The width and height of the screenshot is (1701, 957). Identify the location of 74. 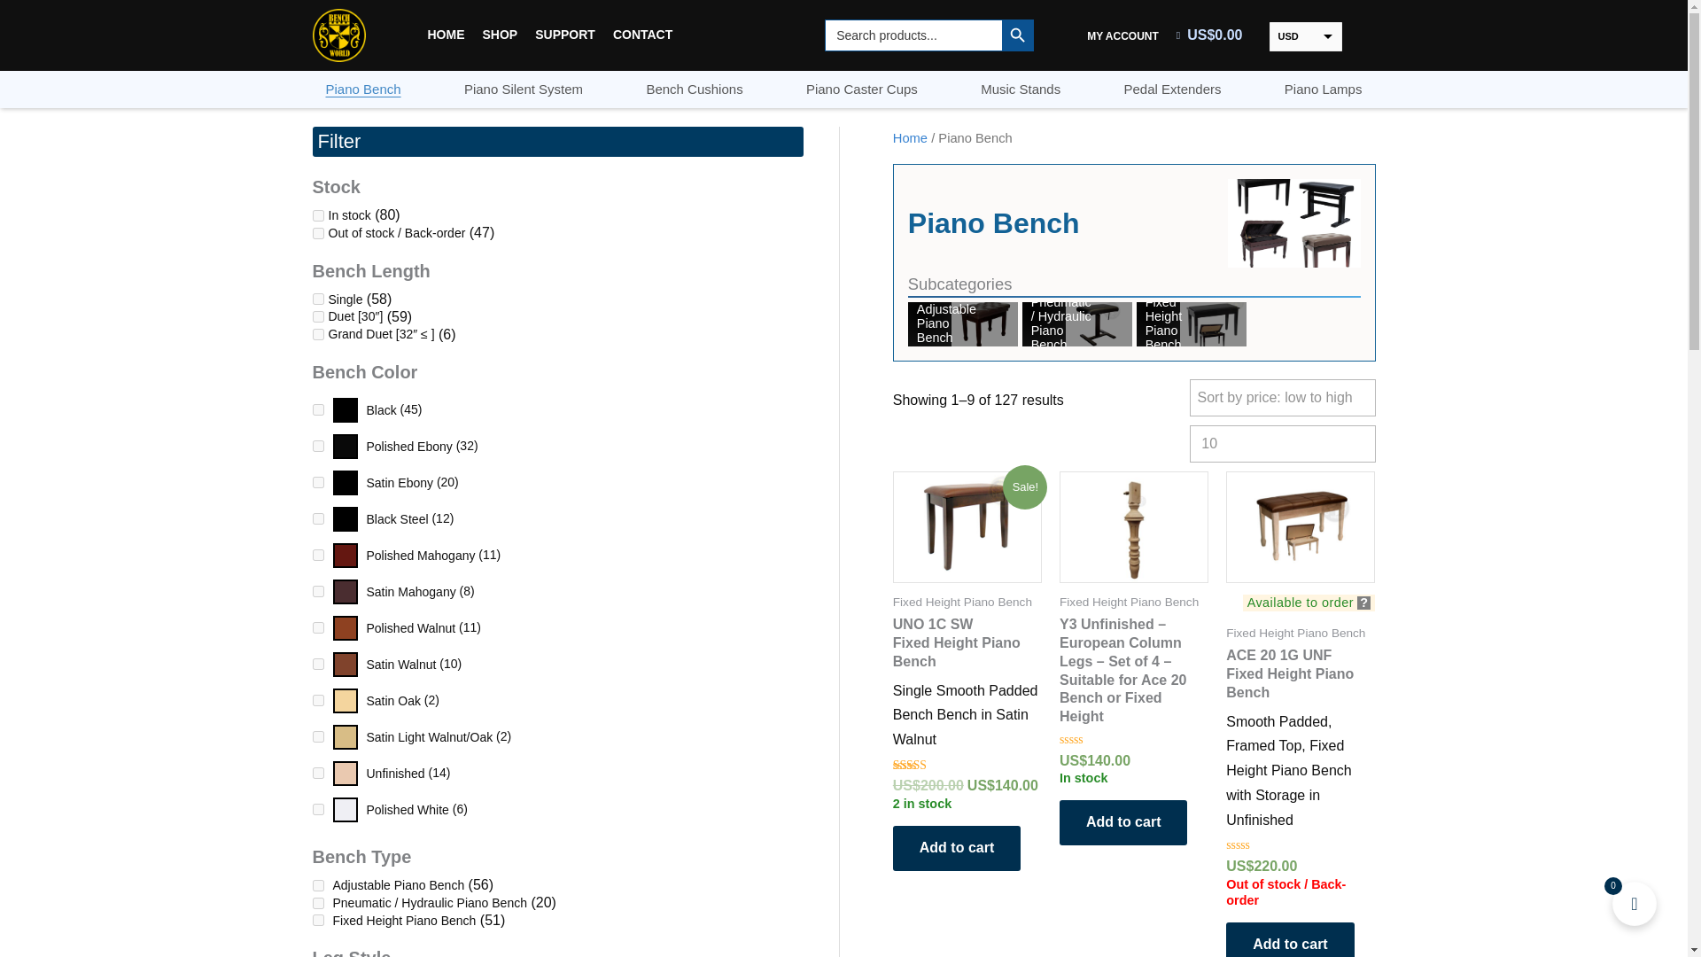
(317, 737).